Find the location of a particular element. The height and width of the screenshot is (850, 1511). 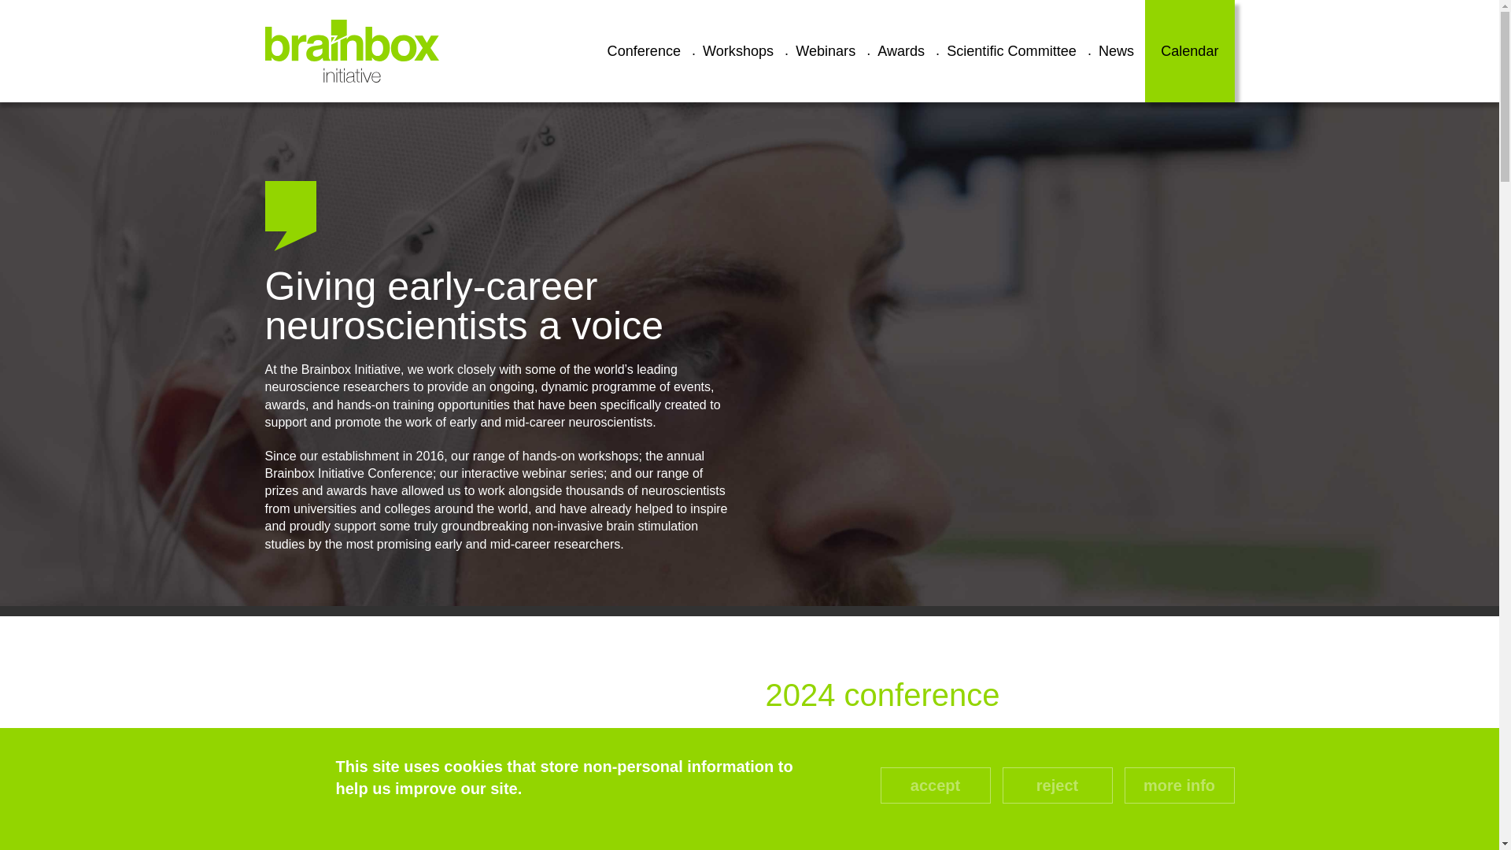

More info is located at coordinates (1179, 784).